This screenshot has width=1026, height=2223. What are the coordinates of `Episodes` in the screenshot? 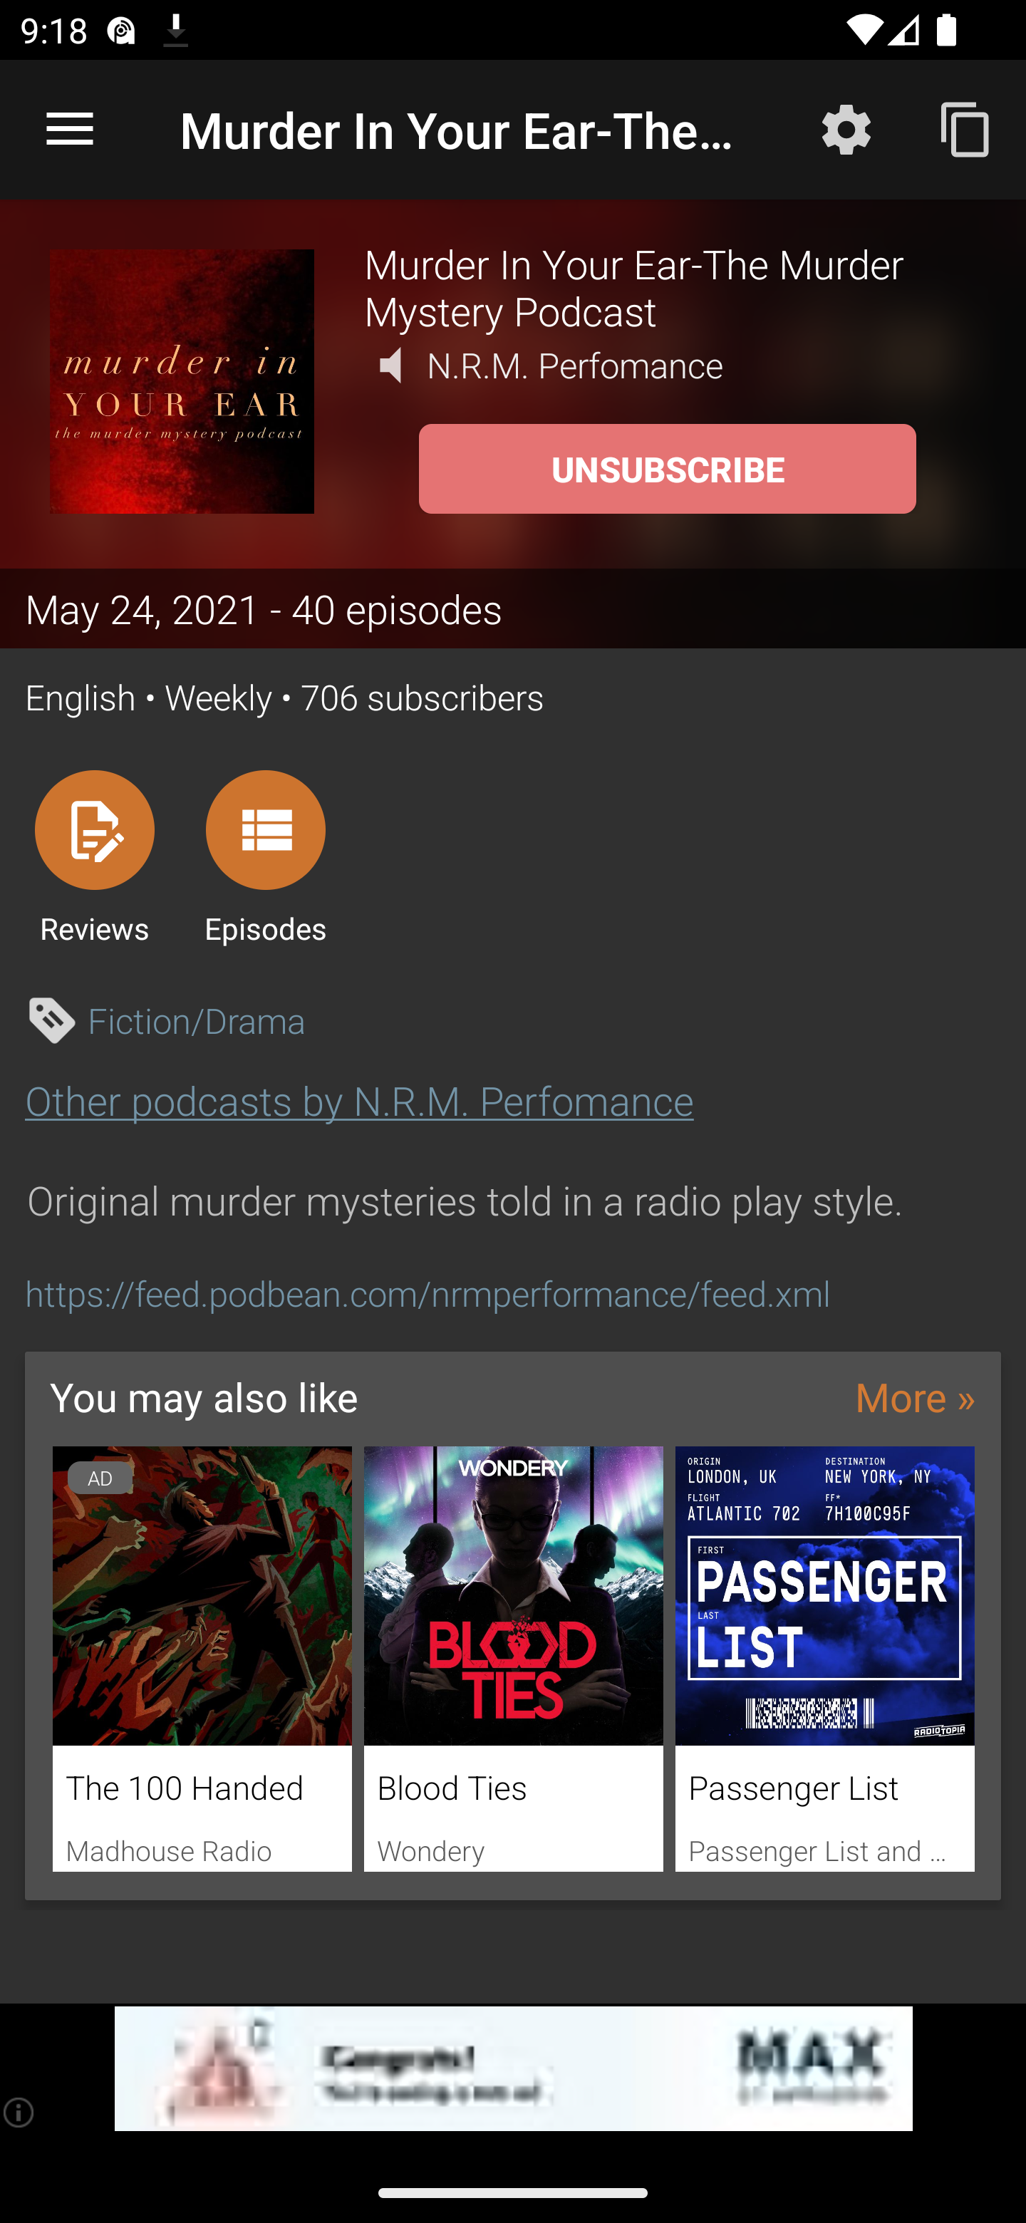 It's located at (265, 856).